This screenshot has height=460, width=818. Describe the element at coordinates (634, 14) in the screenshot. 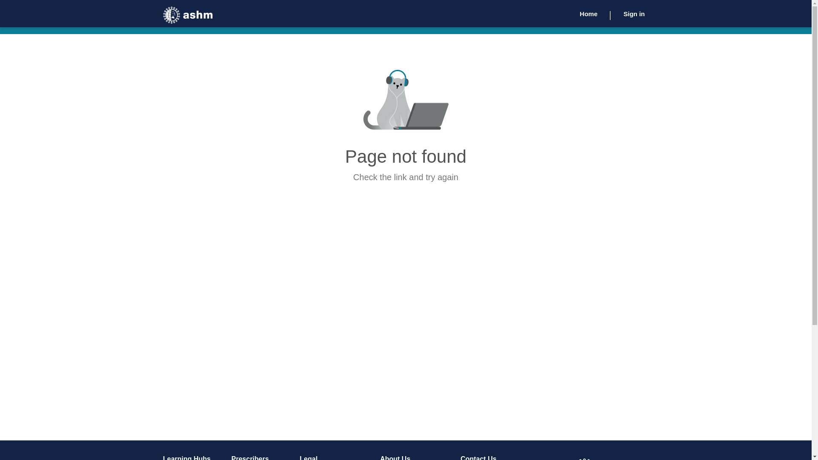

I see `Sign in` at that location.